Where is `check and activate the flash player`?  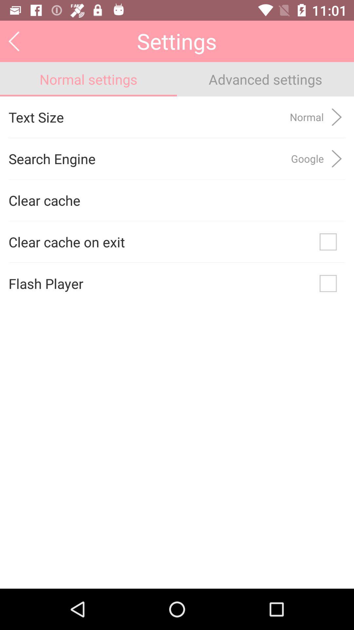
check and activate the flash player is located at coordinates (328, 283).